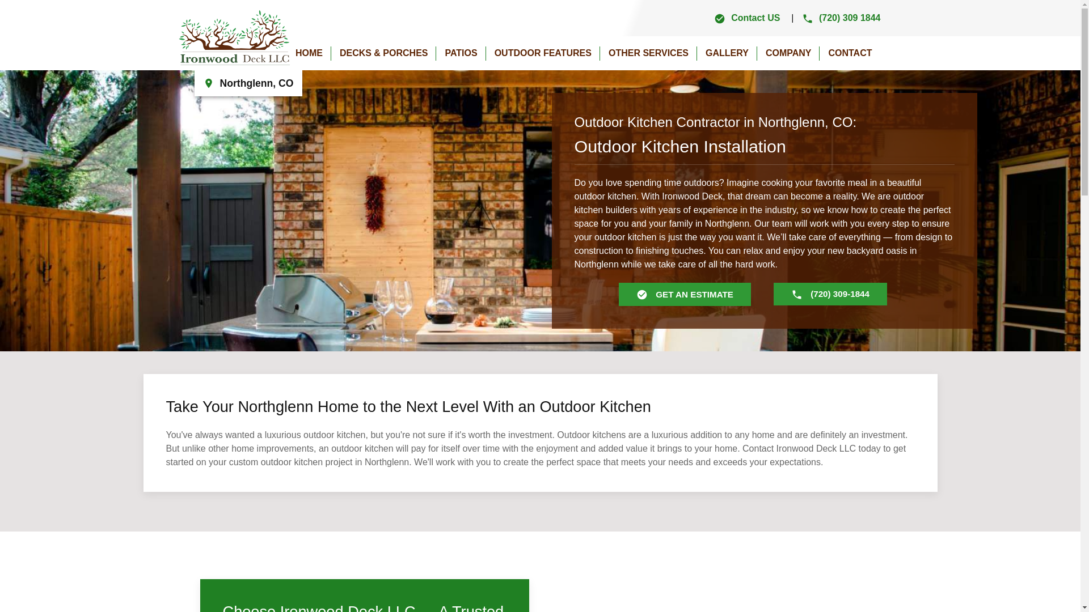 The width and height of the screenshot is (1089, 612). I want to click on OUTDOOR FEATURES, so click(542, 53).